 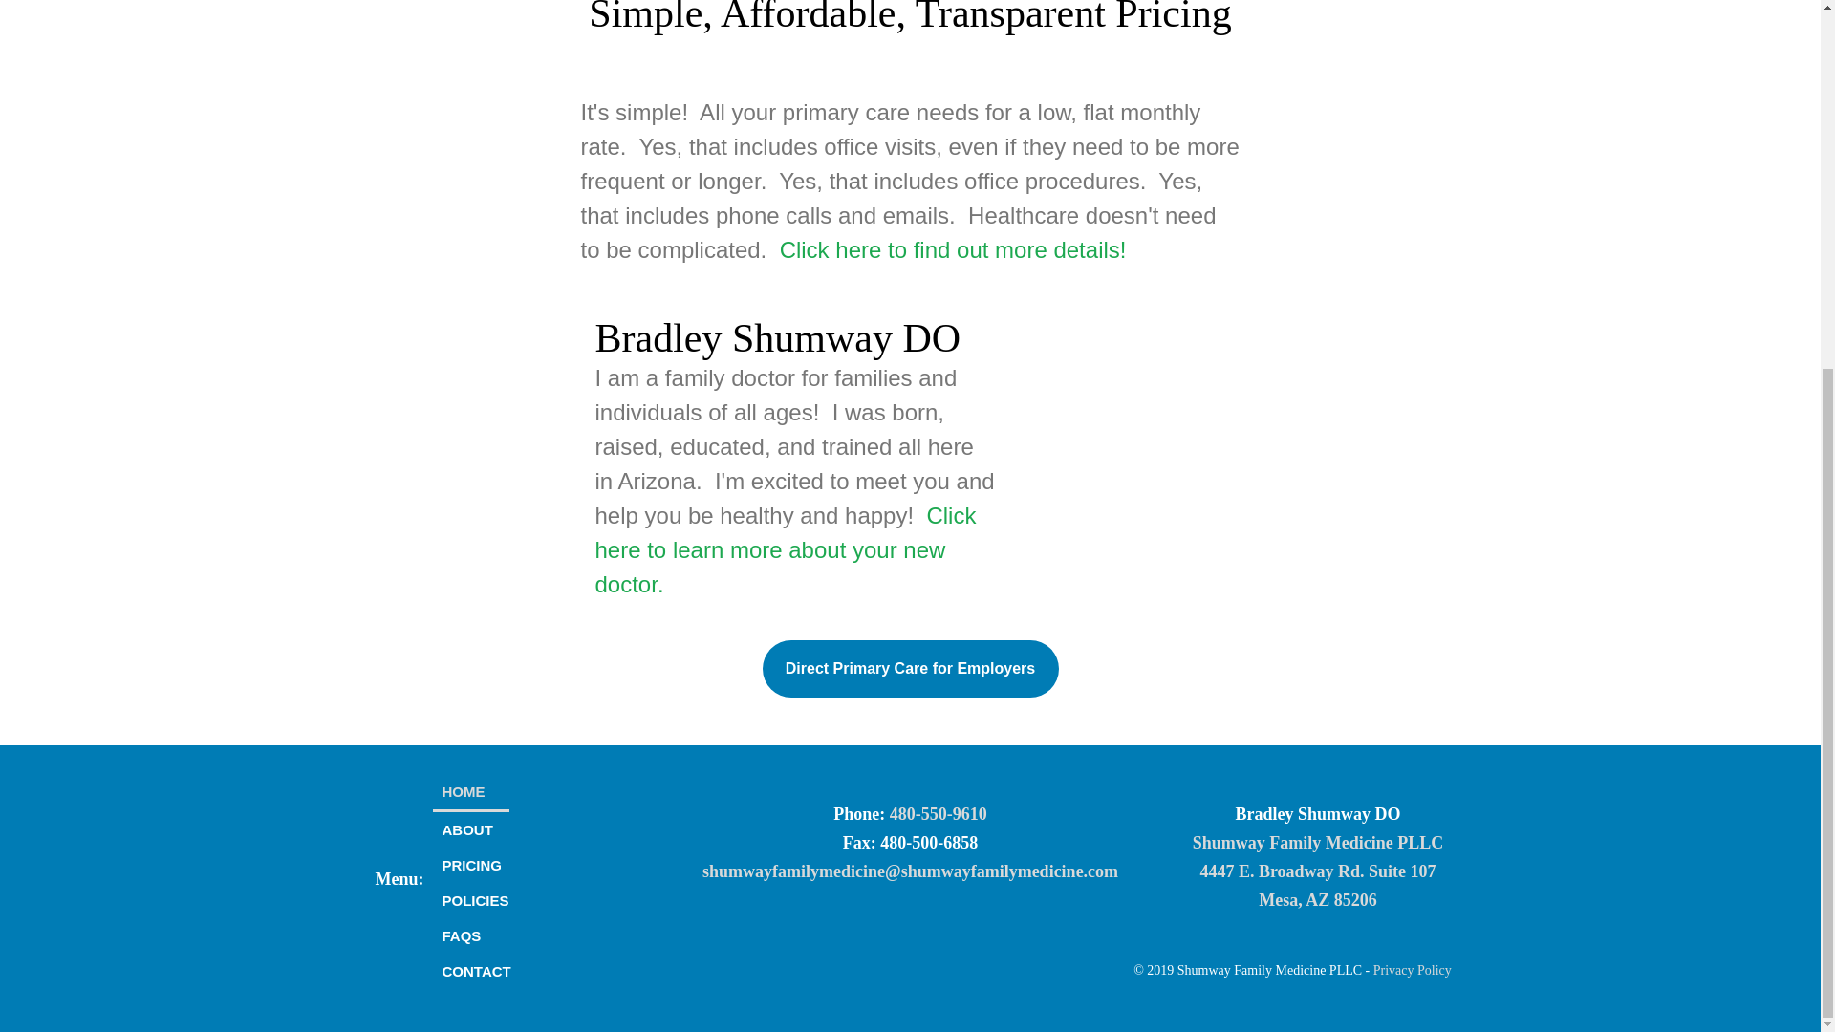 I want to click on Shumway Family Medicine PLLC, so click(x=1319, y=843).